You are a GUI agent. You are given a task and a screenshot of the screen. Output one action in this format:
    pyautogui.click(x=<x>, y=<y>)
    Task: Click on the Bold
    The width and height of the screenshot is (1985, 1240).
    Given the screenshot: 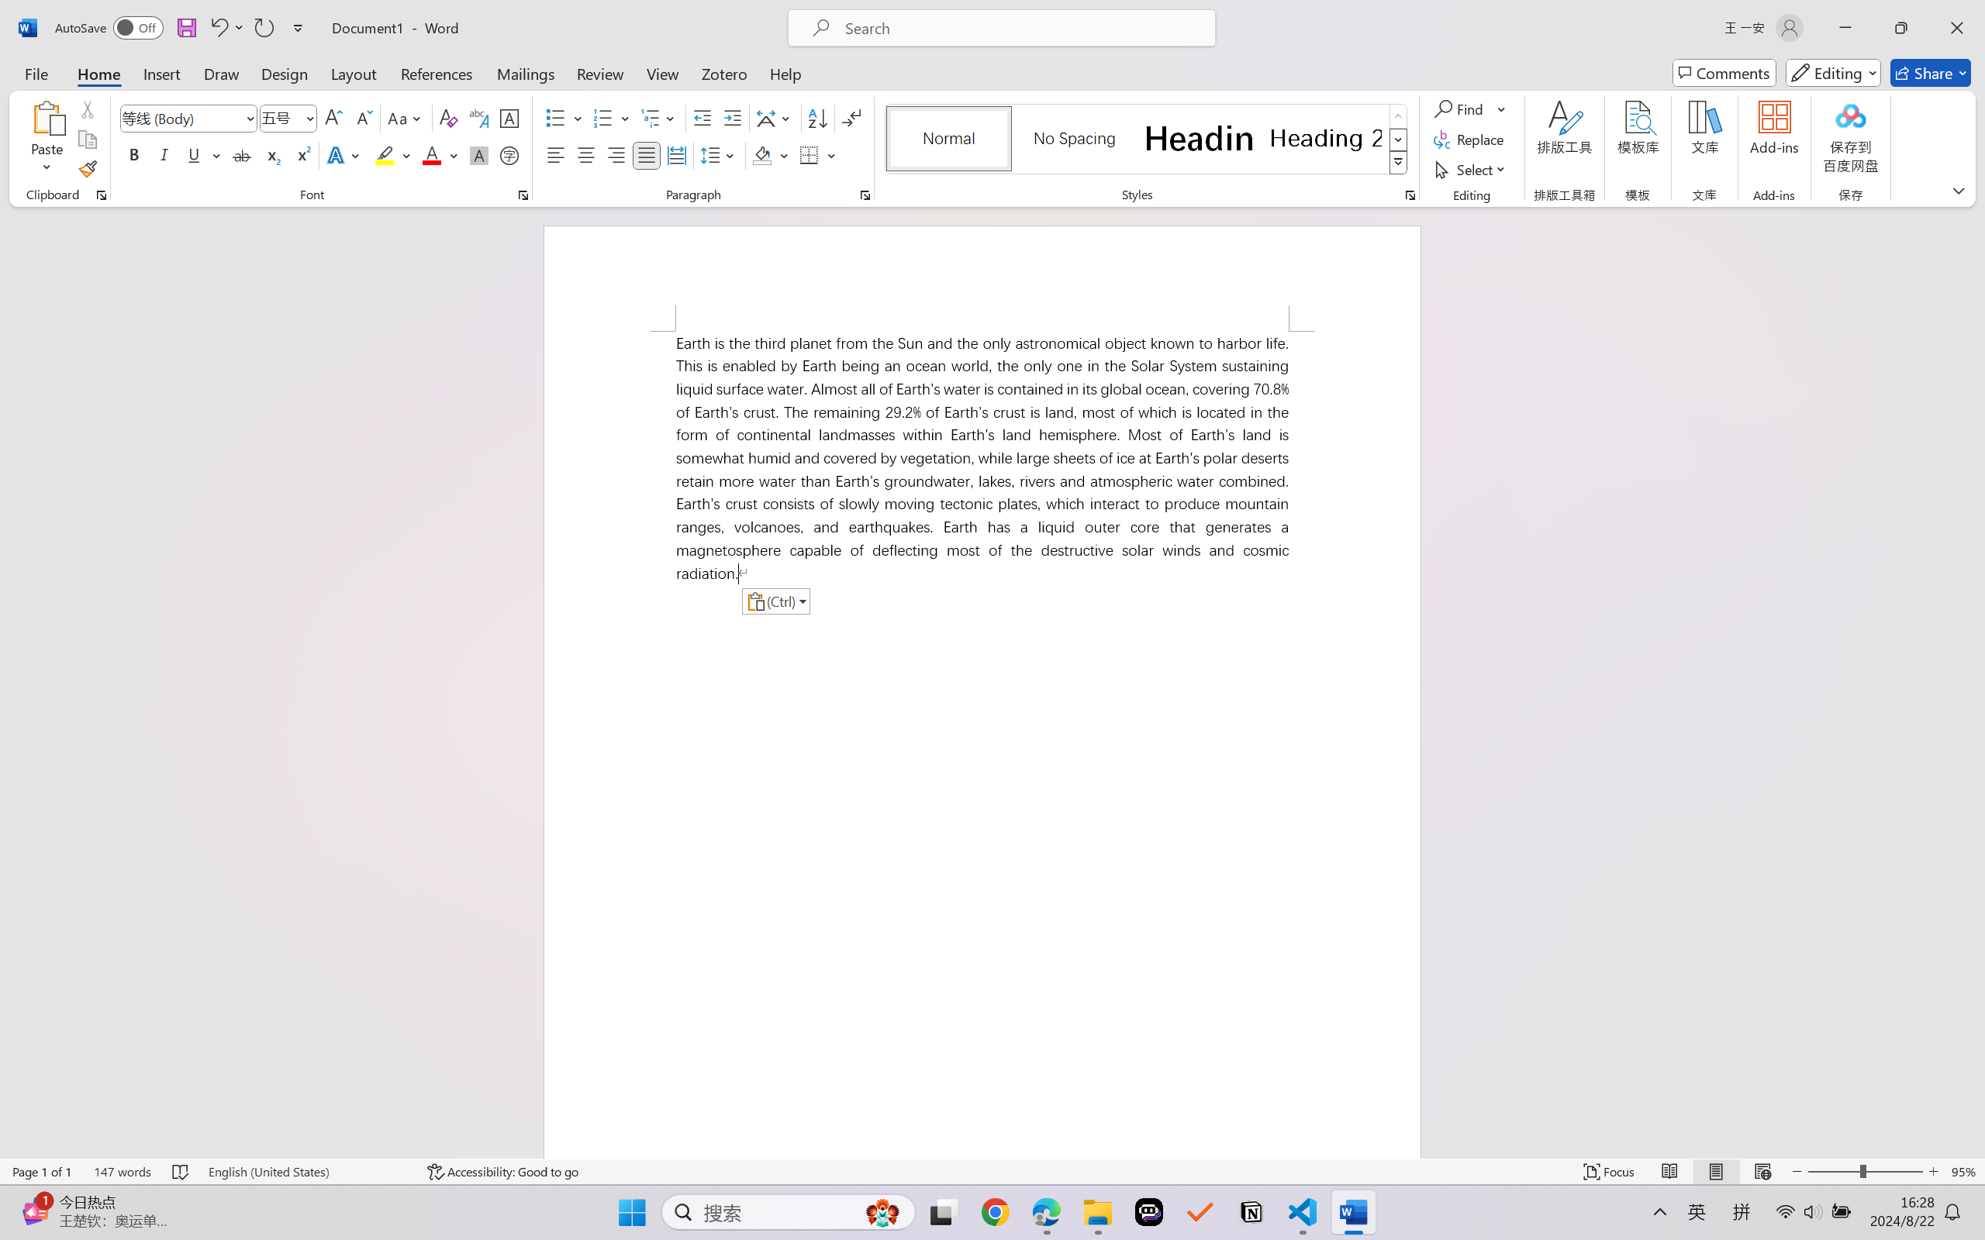 What is the action you would take?
    pyautogui.click(x=135, y=155)
    